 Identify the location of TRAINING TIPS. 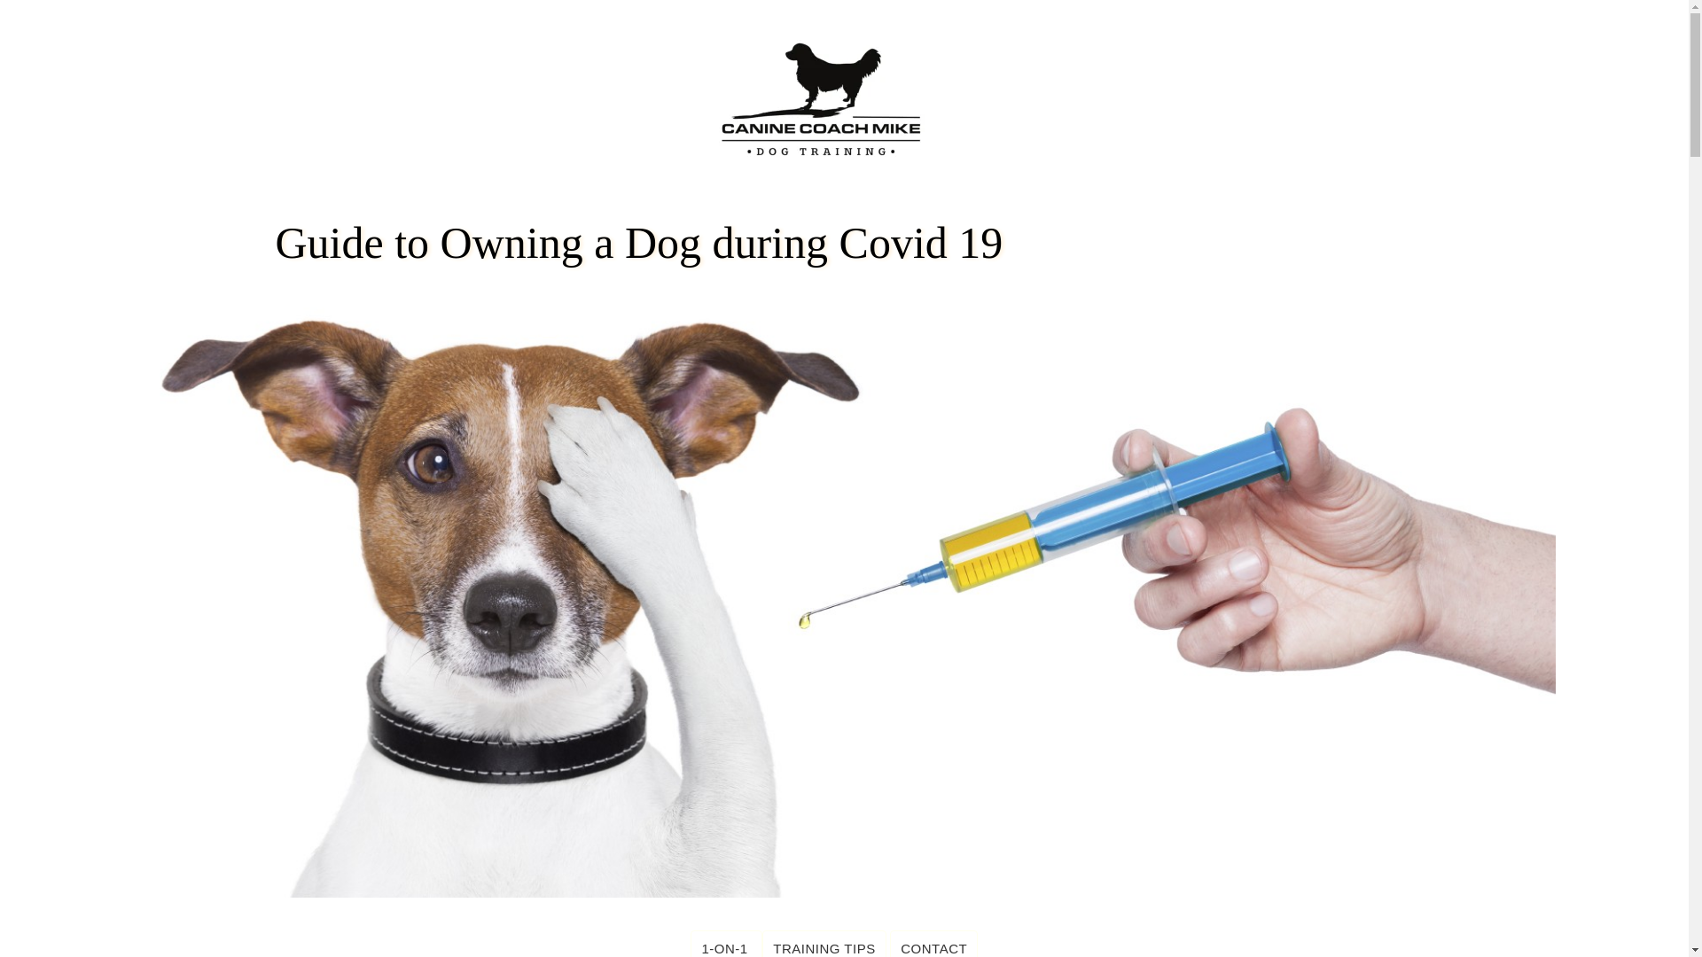
(824, 943).